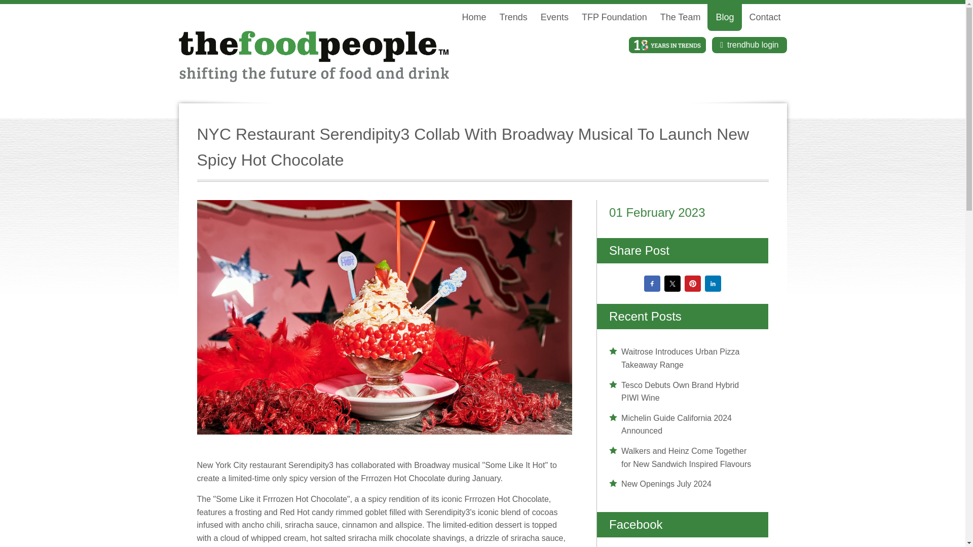 The image size is (973, 547). What do you see at coordinates (764, 17) in the screenshot?
I see `Contact` at bounding box center [764, 17].